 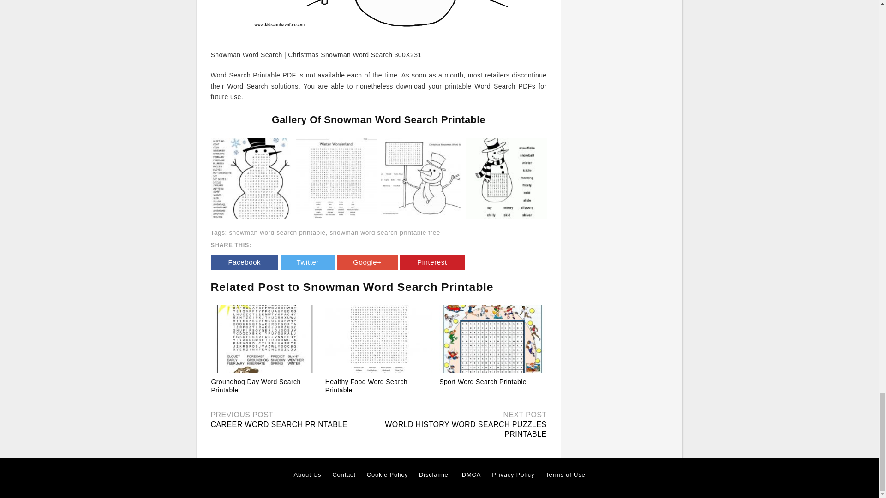 What do you see at coordinates (277, 232) in the screenshot?
I see `snowman word search printable` at bounding box center [277, 232].